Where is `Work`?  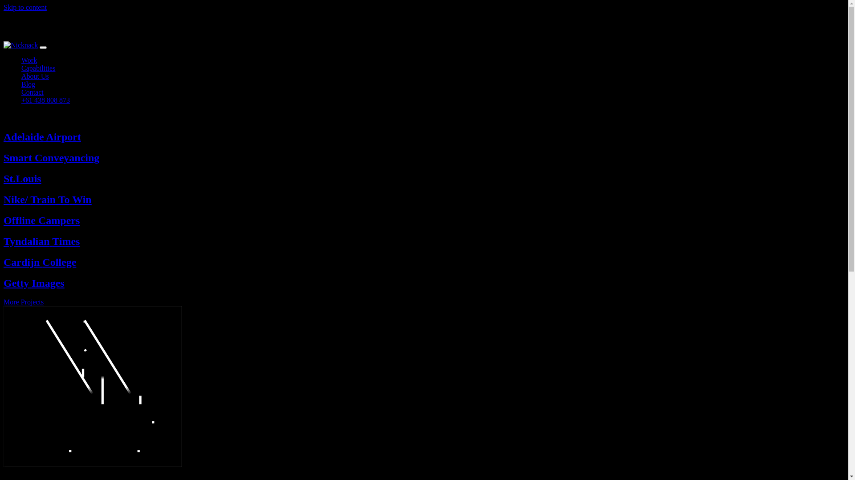
Work is located at coordinates (29, 60).